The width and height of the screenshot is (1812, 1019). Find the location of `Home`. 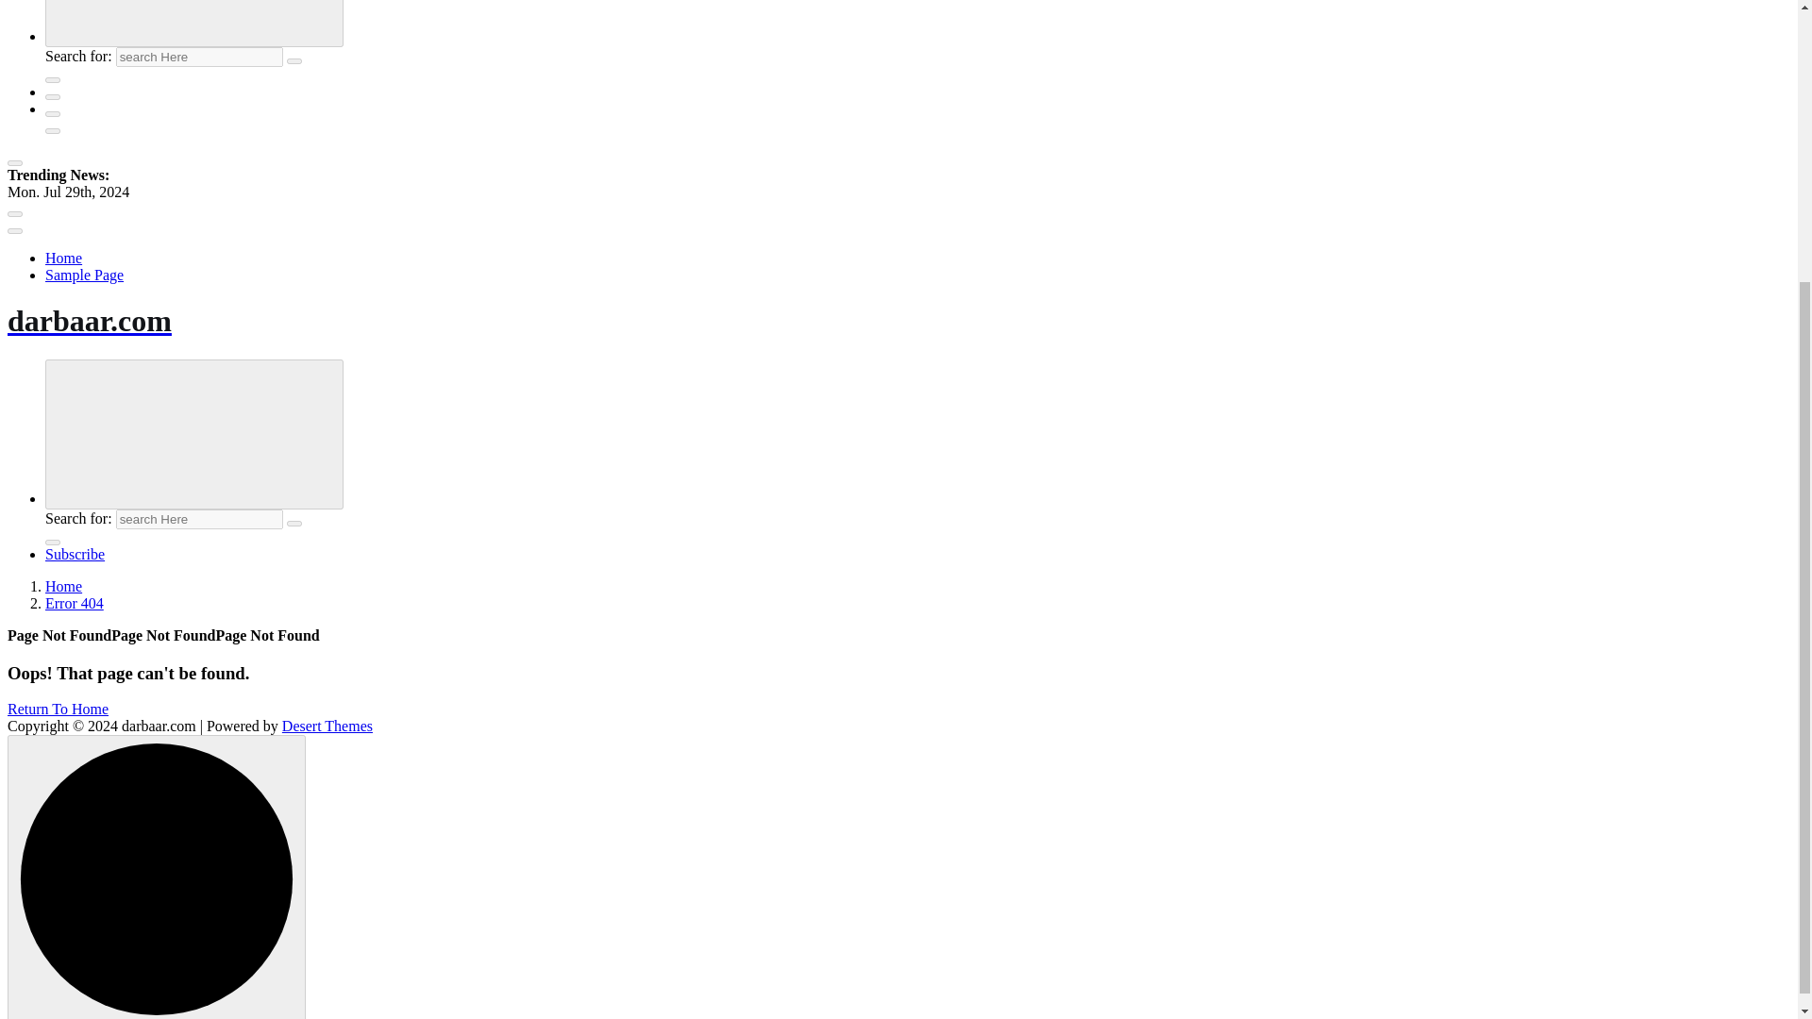

Home is located at coordinates (63, 257).